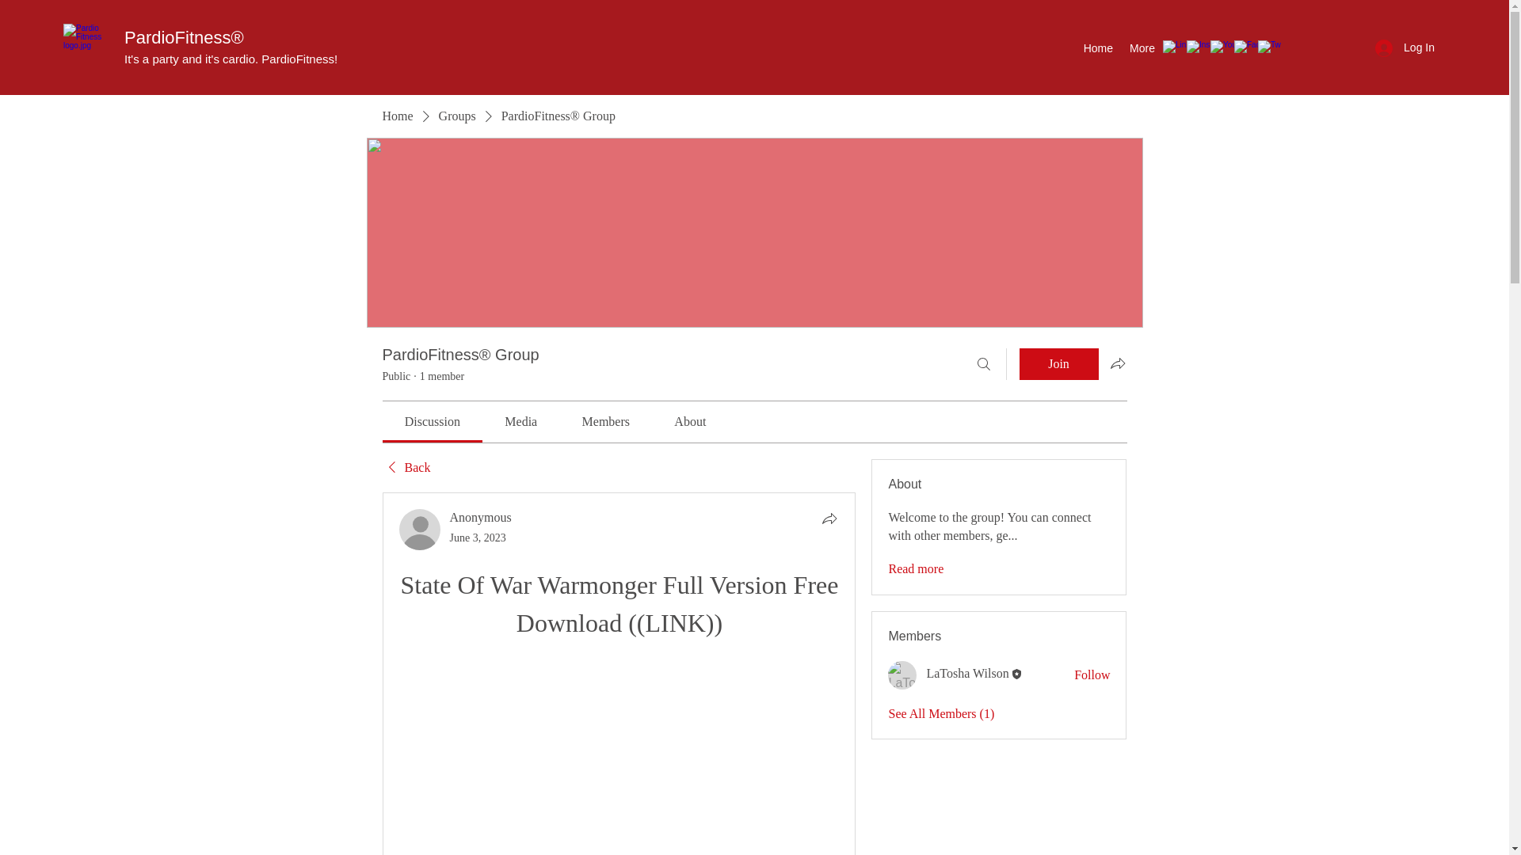  What do you see at coordinates (396, 116) in the screenshot?
I see `Home` at bounding box center [396, 116].